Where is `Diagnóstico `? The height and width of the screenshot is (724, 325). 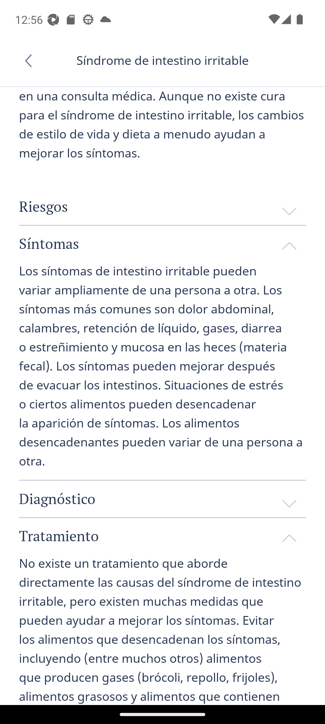
Diagnóstico  is located at coordinates (162, 499).